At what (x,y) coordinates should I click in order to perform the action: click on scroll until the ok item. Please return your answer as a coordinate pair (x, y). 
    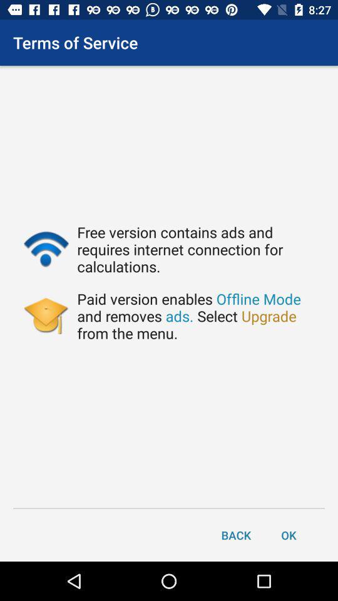
    Looking at the image, I should click on (289, 535).